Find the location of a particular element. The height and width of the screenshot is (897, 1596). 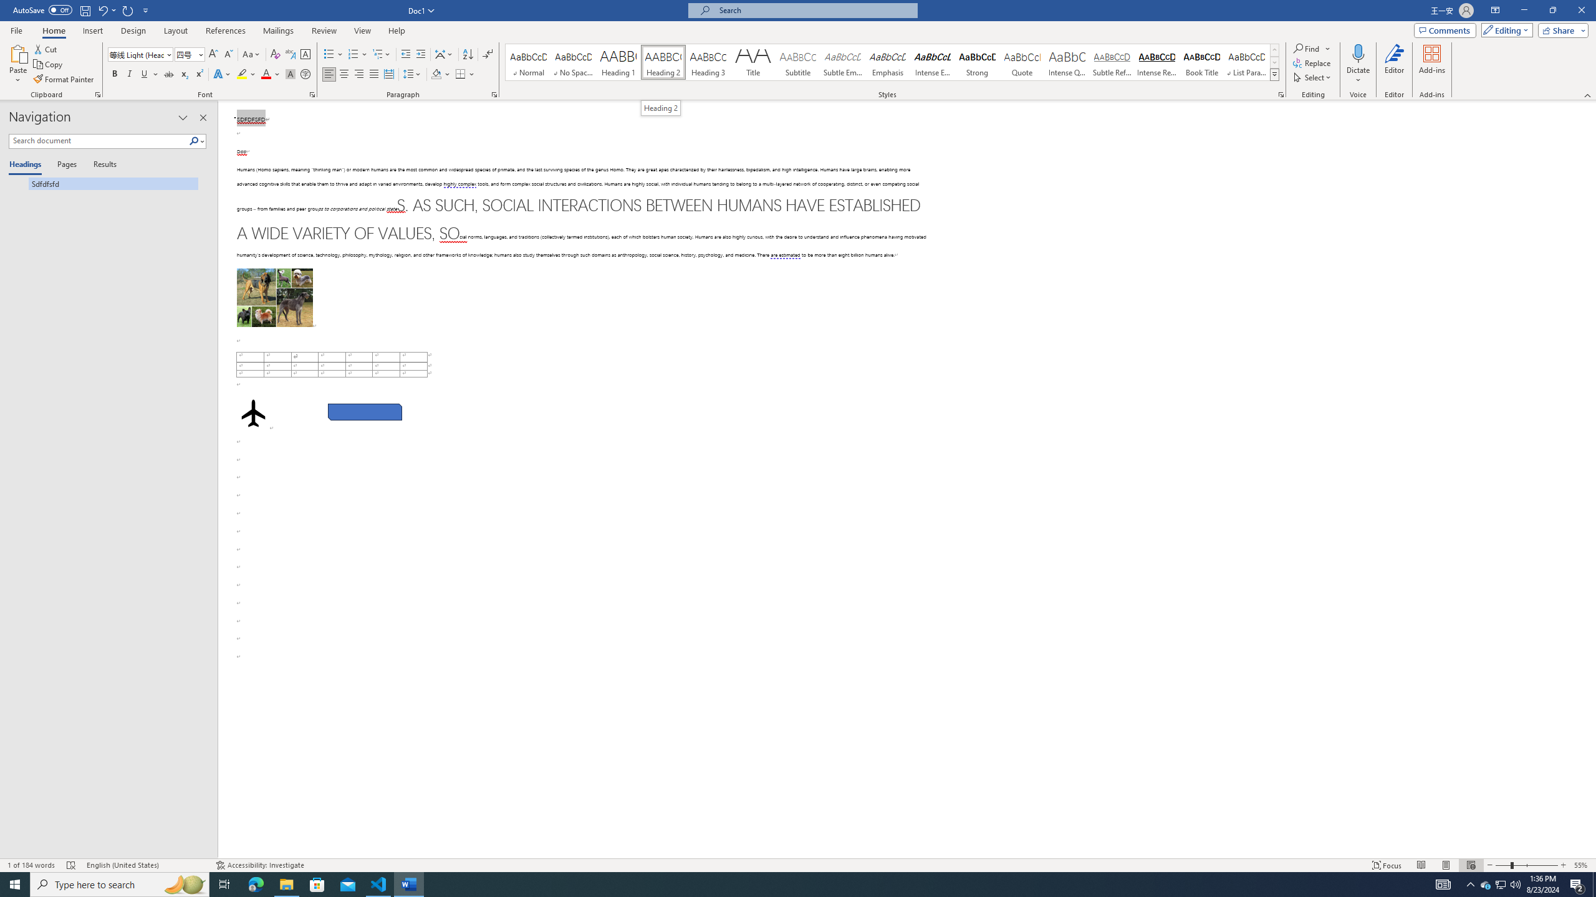

Increase Indent is located at coordinates (420, 55).